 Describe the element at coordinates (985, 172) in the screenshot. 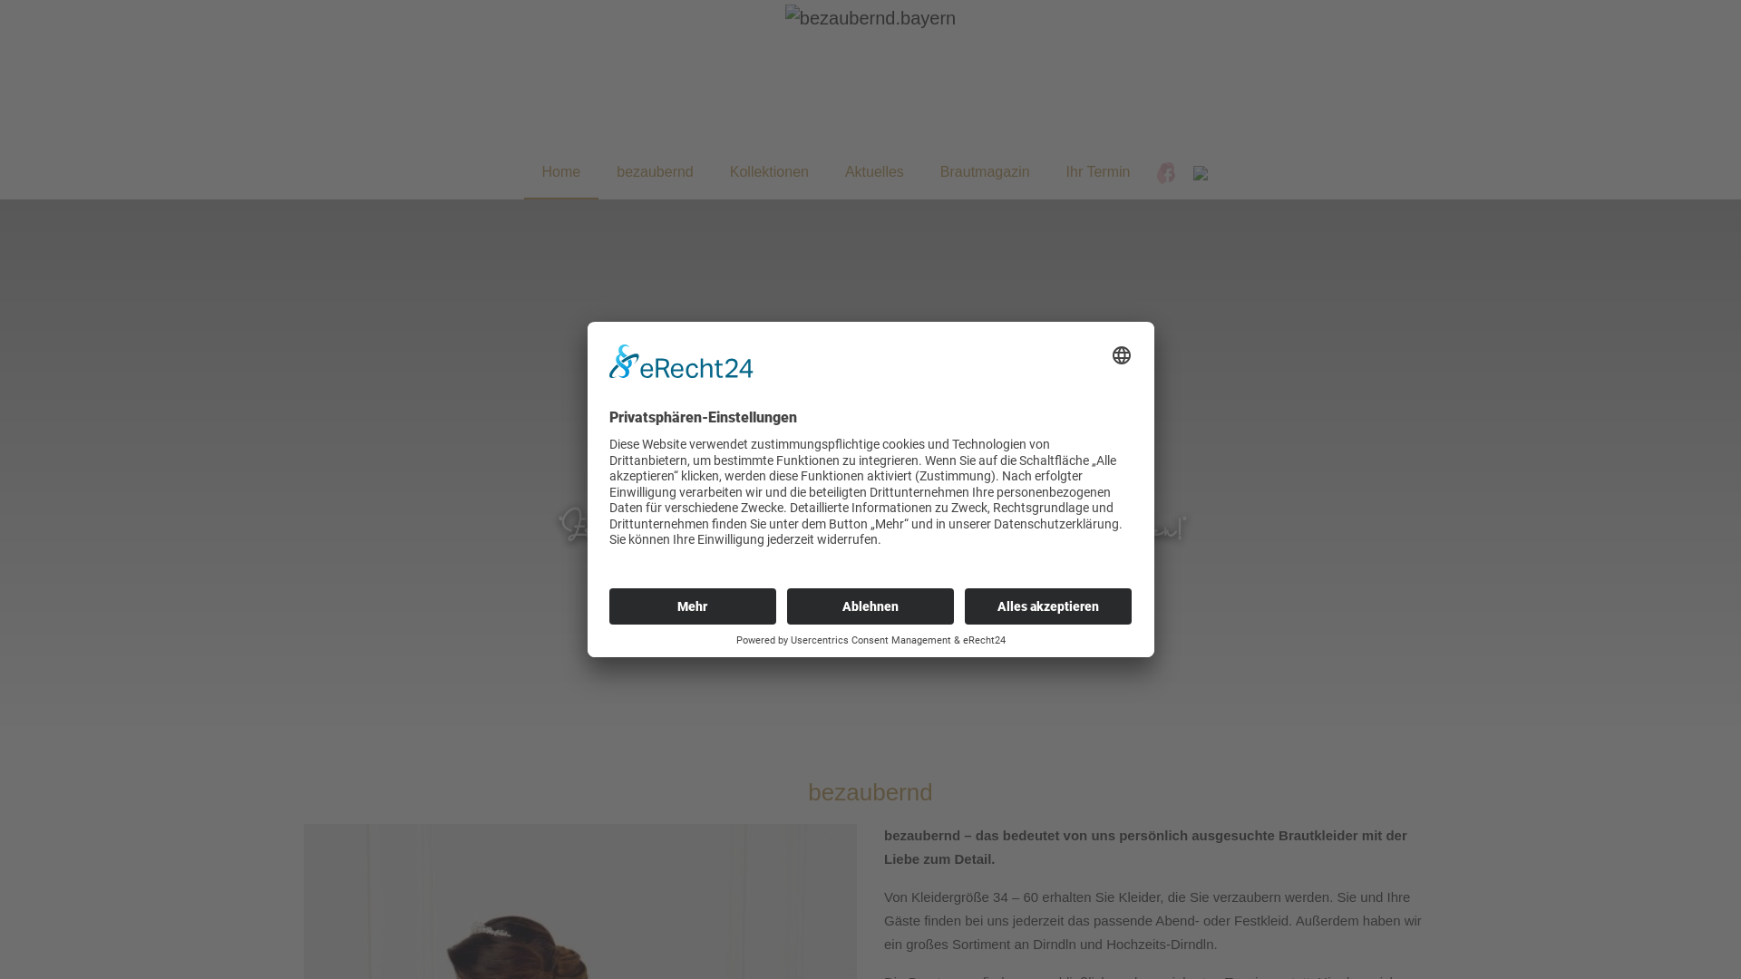

I see `Brautmagazin` at that location.